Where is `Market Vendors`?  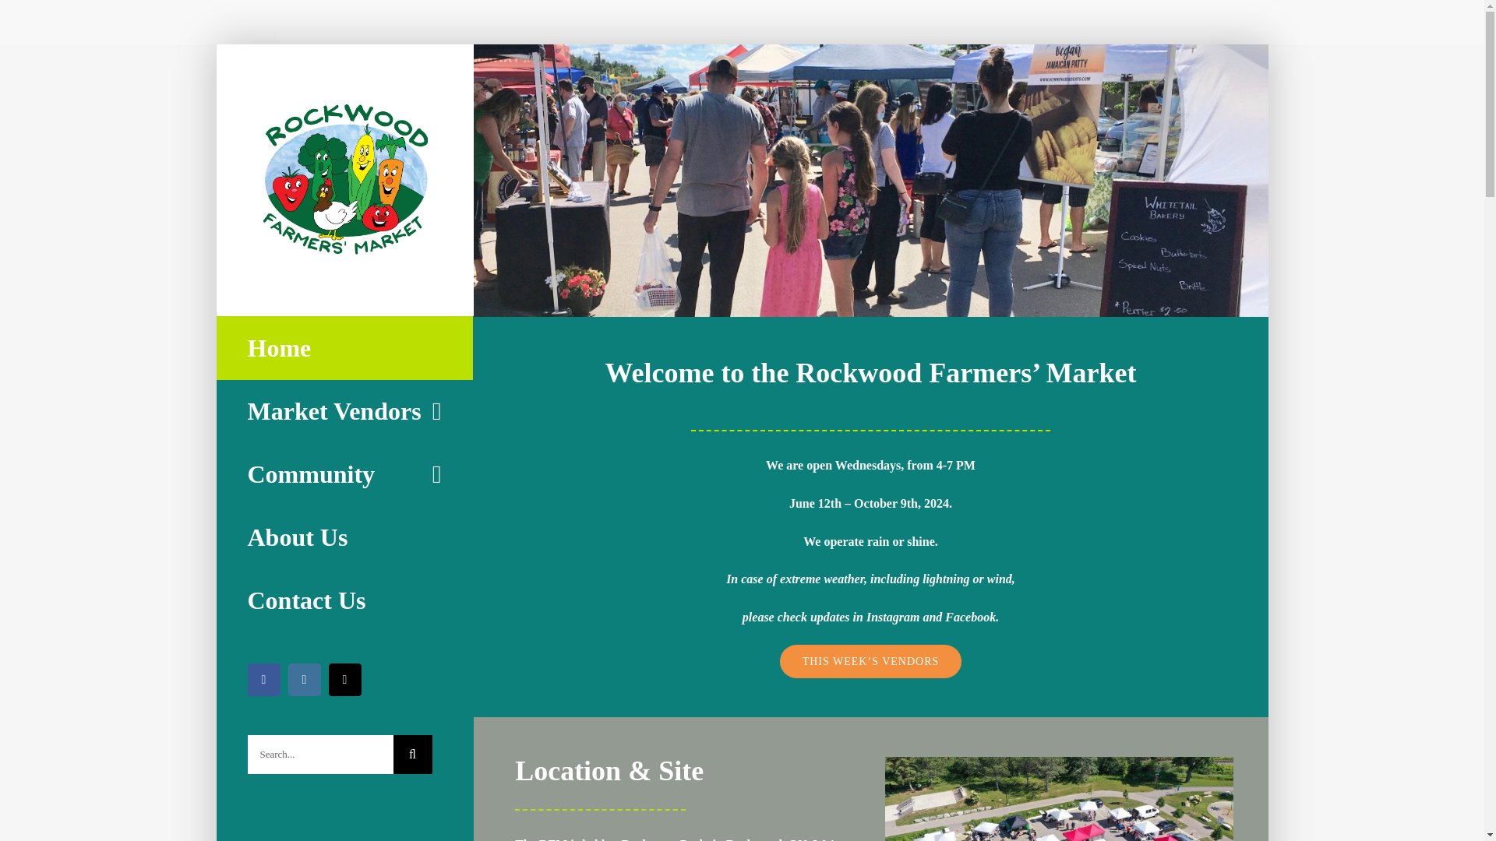
Market Vendors is located at coordinates (344, 411).